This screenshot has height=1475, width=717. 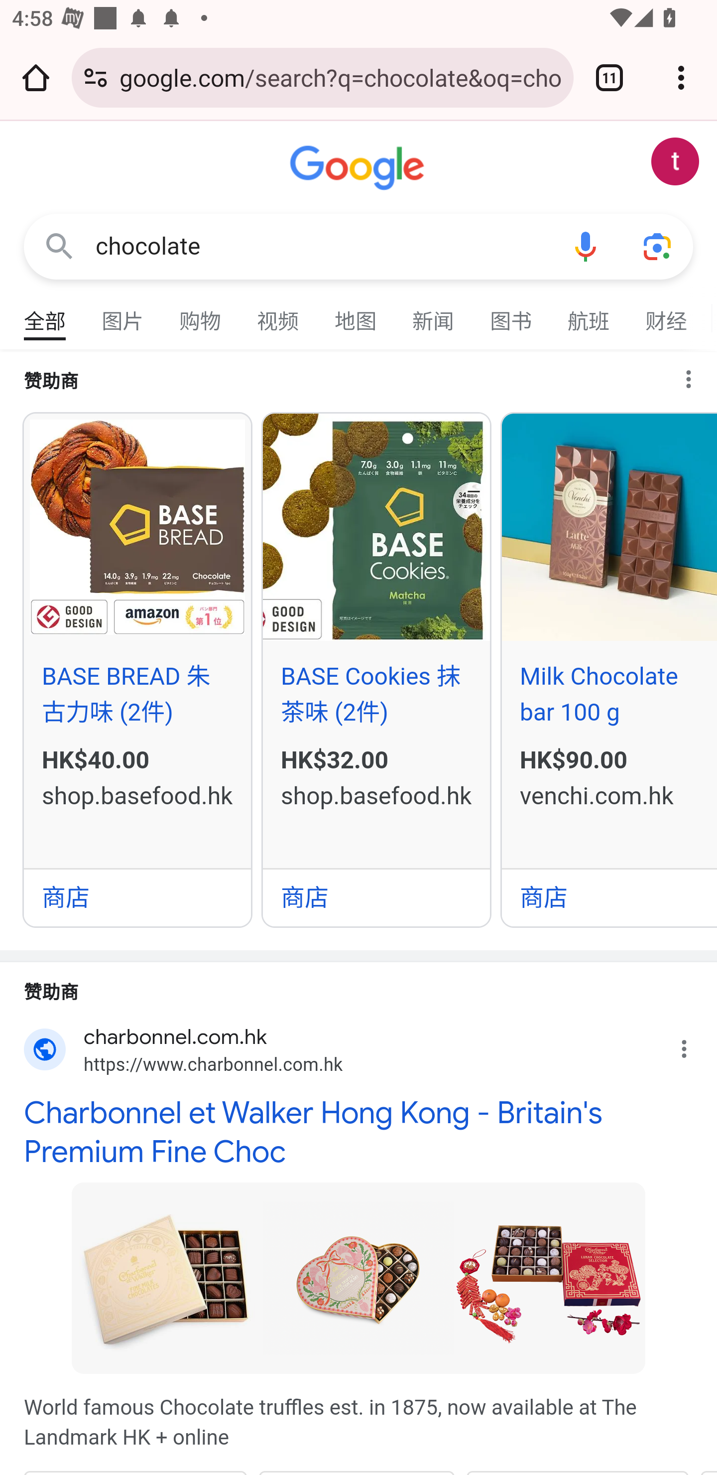 What do you see at coordinates (356, 314) in the screenshot?
I see `地图` at bounding box center [356, 314].